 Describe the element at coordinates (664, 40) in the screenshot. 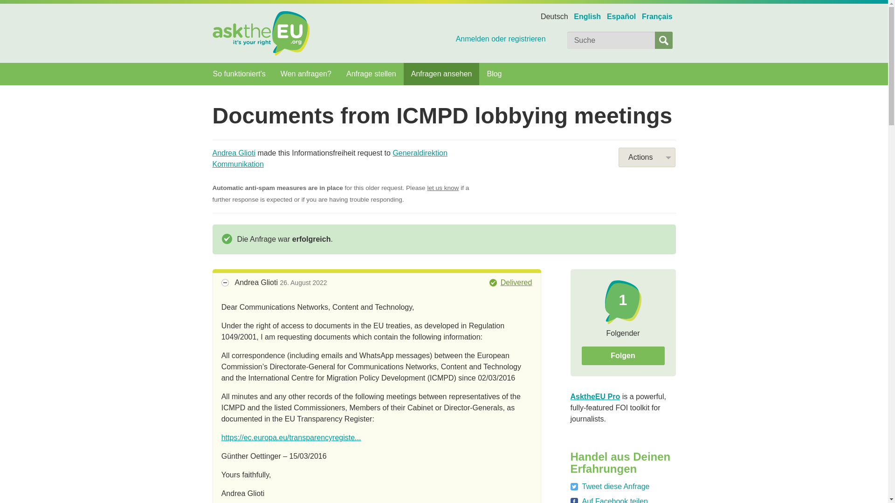

I see `Suchanfrage absenden` at that location.